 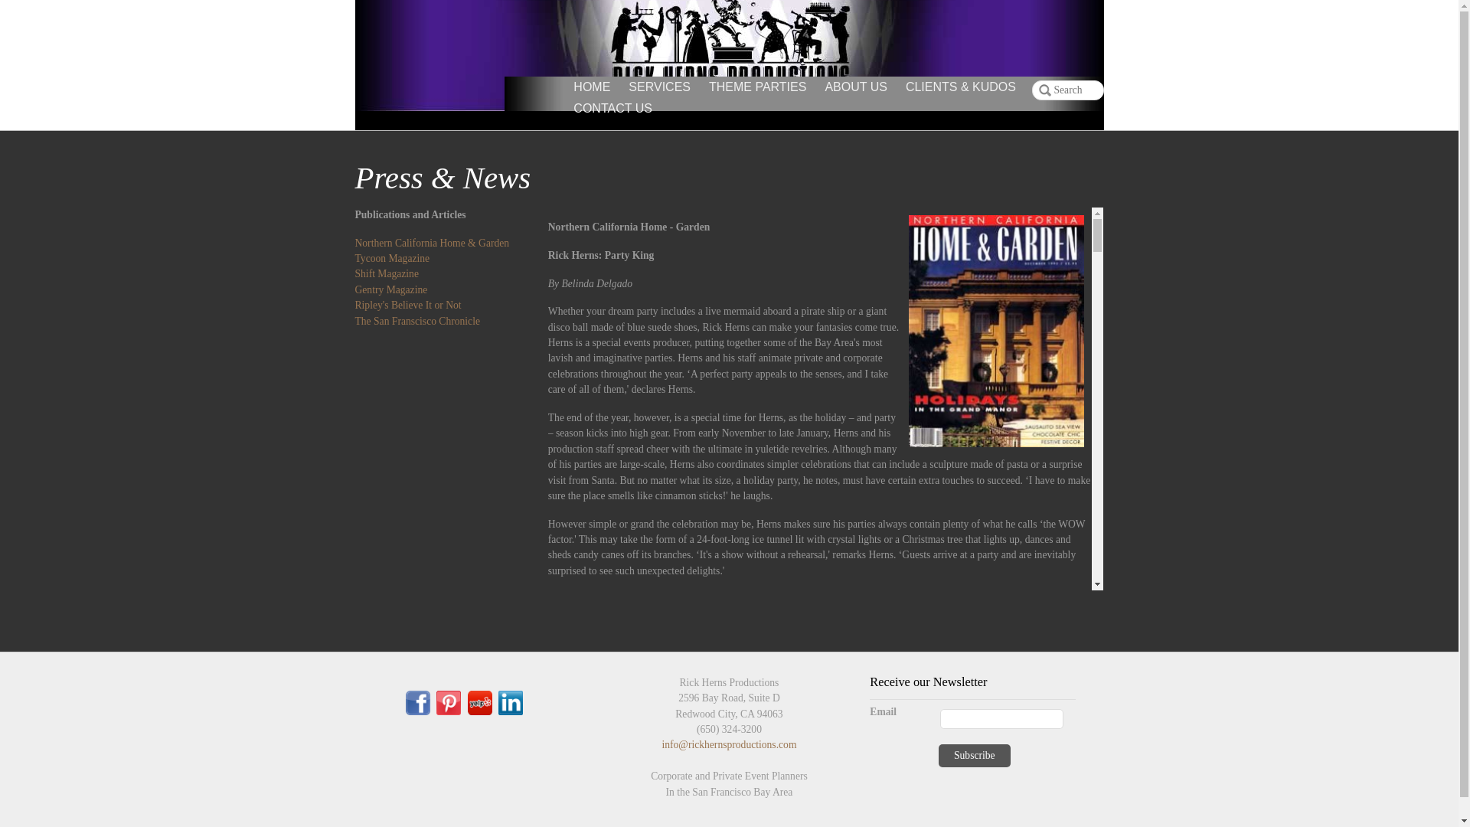 I want to click on Yelp, so click(x=479, y=701).